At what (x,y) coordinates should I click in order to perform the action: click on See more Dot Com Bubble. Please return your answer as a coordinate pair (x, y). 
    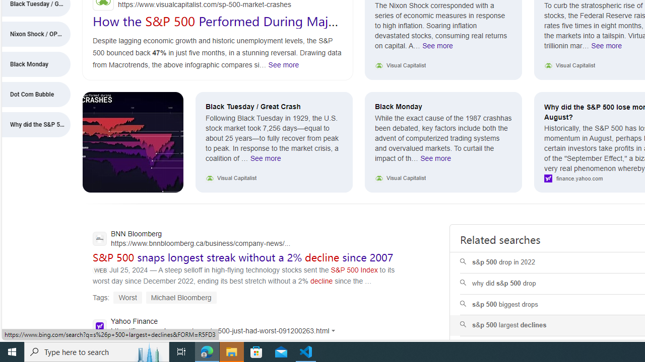
    Looking at the image, I should click on (607, 48).